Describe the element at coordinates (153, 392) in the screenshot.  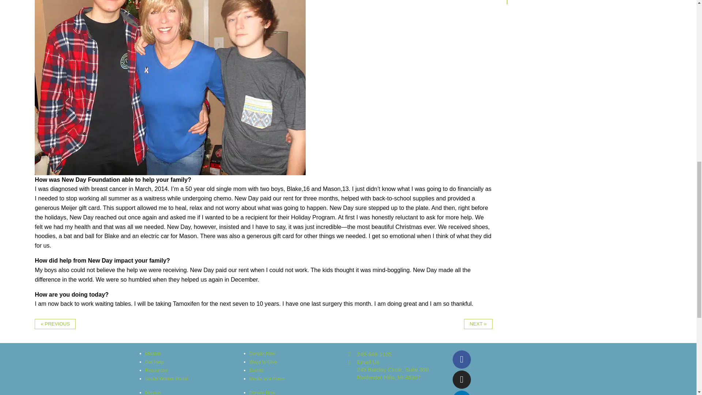
I see `Mission` at that location.